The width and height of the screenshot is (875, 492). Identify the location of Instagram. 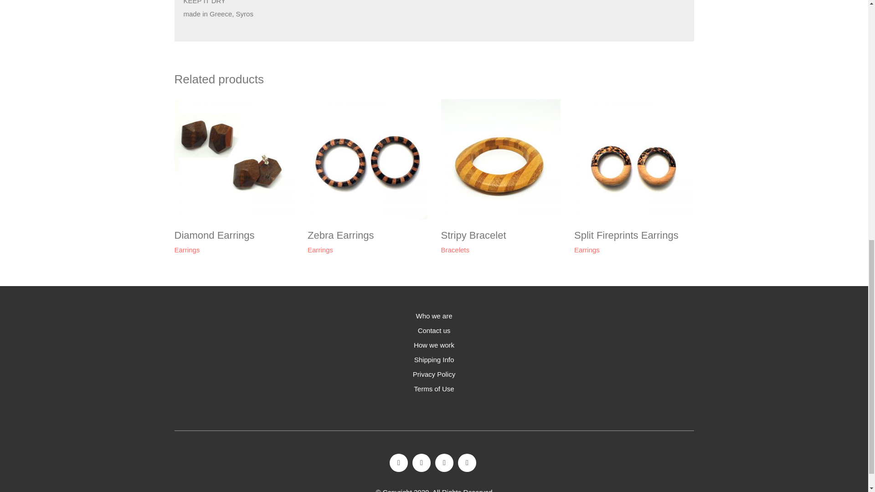
(421, 462).